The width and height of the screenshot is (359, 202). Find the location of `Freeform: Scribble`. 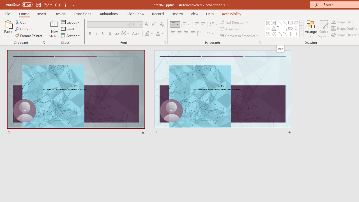

Freeform: Scribble is located at coordinates (274, 34).